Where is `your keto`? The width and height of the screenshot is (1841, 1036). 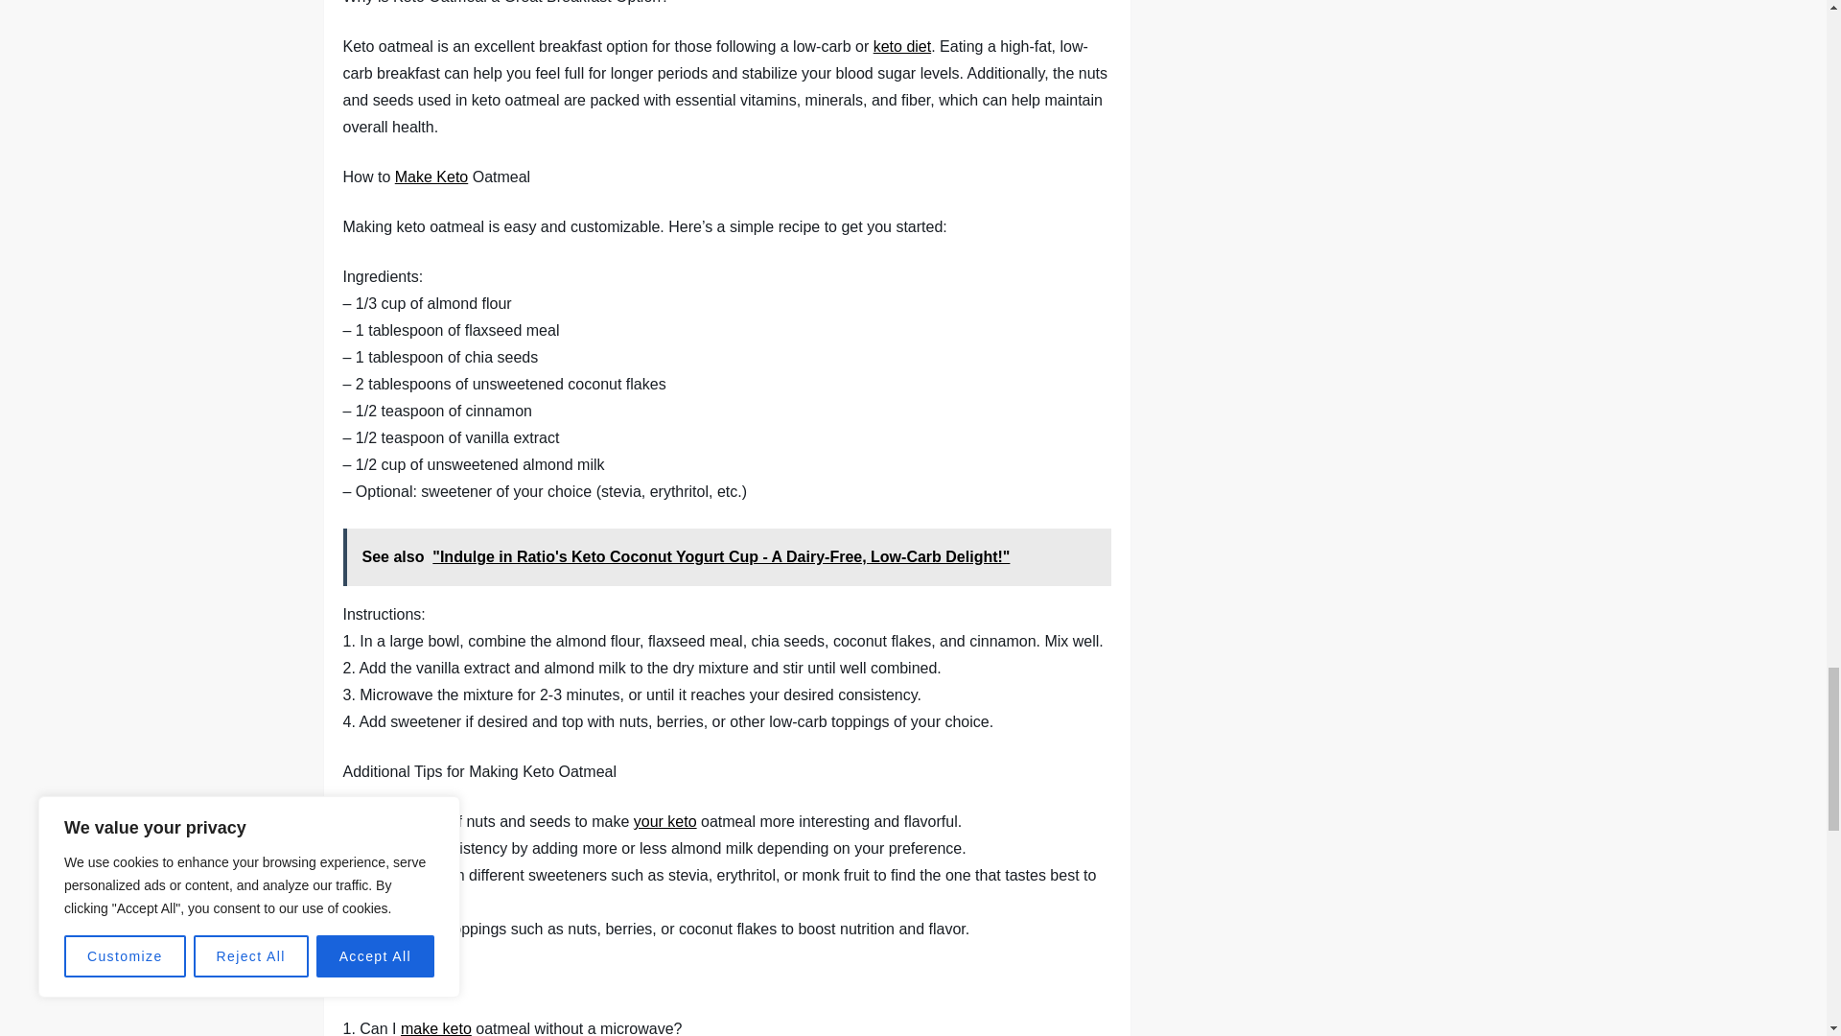
your keto is located at coordinates (665, 821).